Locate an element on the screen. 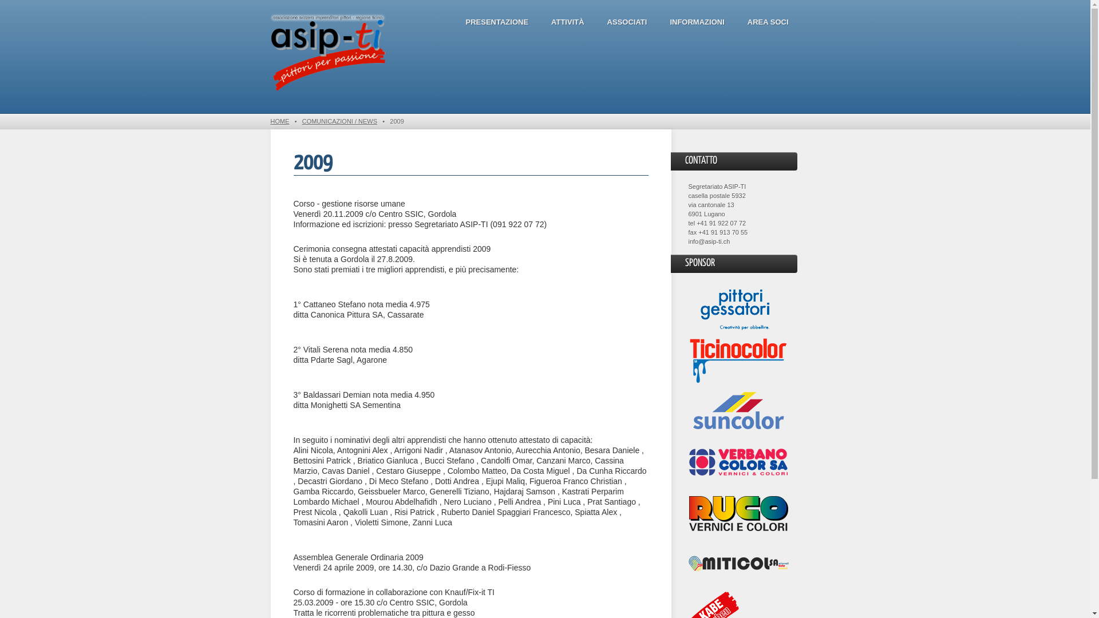 This screenshot has height=618, width=1099. INFORMAZIONI is located at coordinates (697, 22).